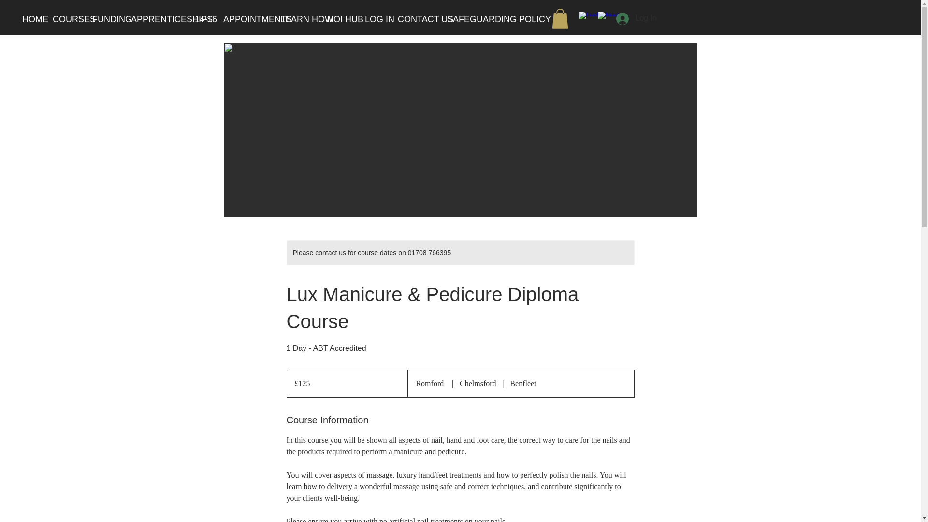  What do you see at coordinates (338, 19) in the screenshot?
I see `HOI HUB` at bounding box center [338, 19].